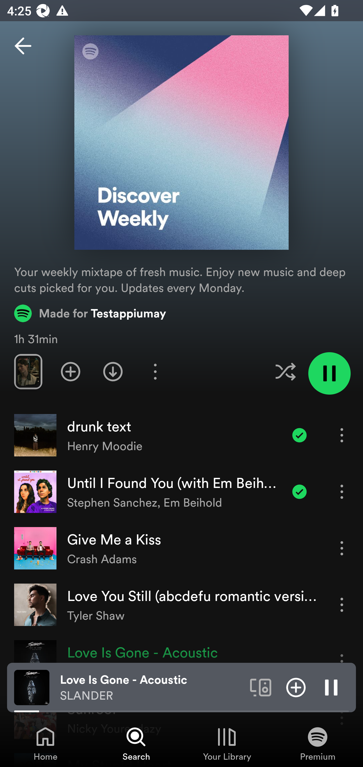 This screenshot has height=767, width=363. I want to click on Back, so click(23, 46).